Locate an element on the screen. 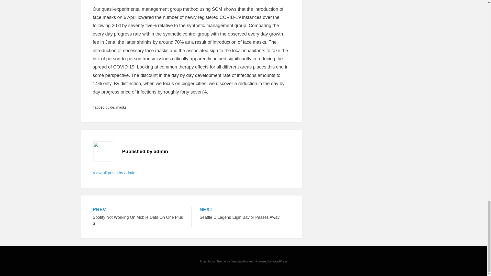  masks is located at coordinates (114, 173).